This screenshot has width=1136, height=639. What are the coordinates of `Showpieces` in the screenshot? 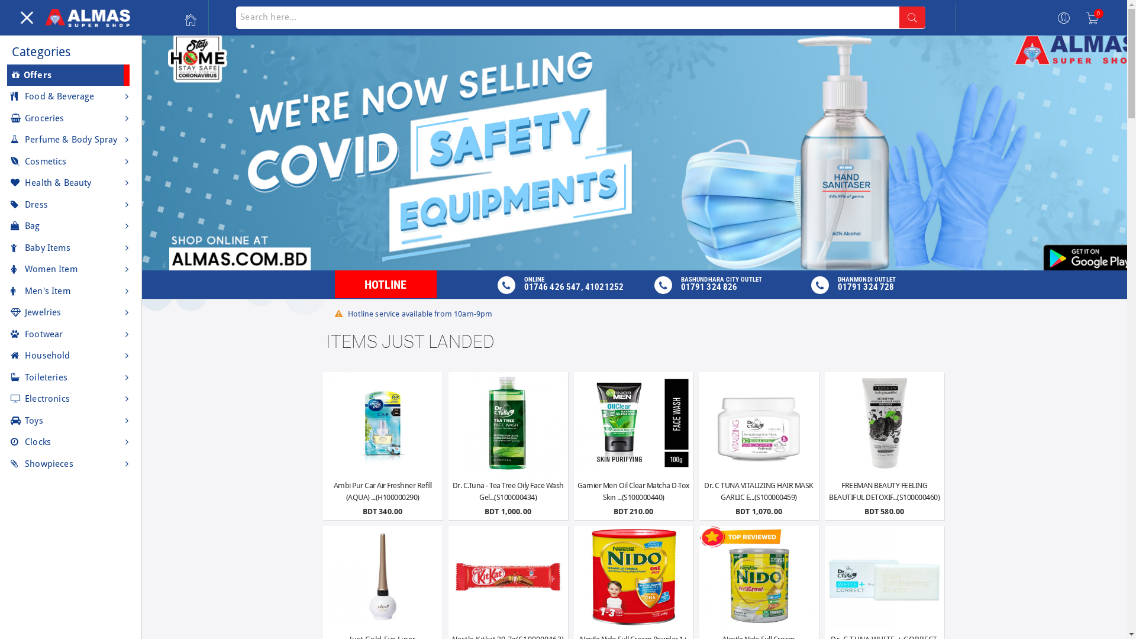 It's located at (71, 464).